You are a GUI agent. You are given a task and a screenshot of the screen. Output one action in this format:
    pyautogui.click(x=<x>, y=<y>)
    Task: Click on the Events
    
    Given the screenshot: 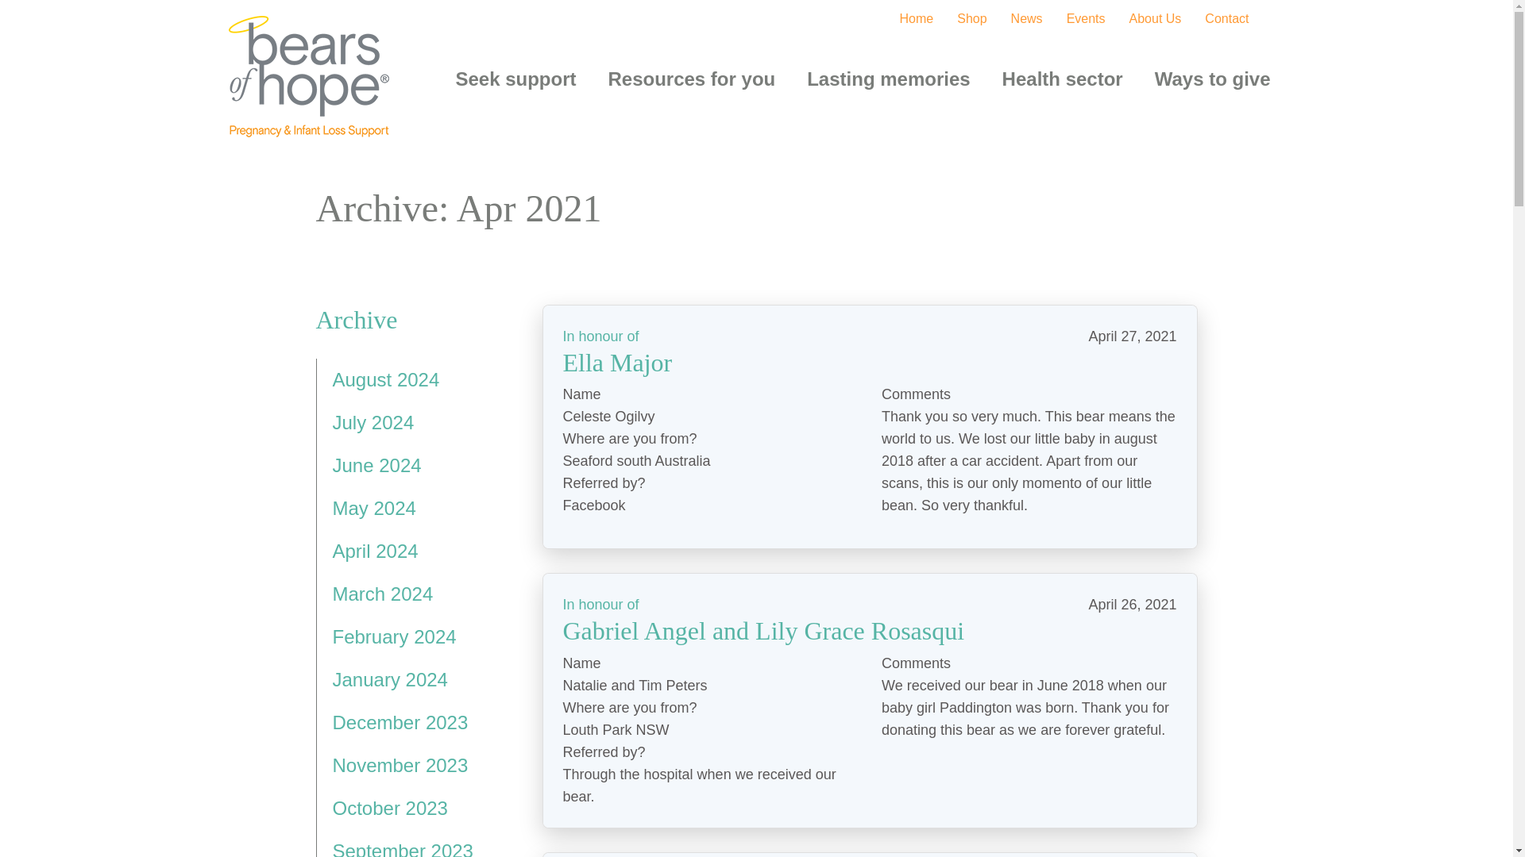 What is the action you would take?
    pyautogui.click(x=1087, y=19)
    